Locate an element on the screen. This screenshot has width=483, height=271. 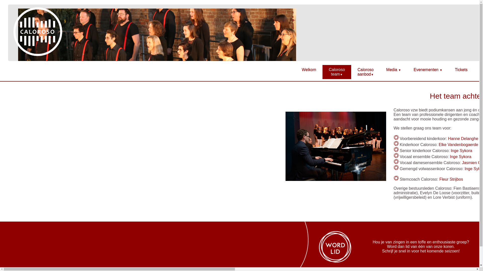
Inge Sykora is located at coordinates (460, 157).